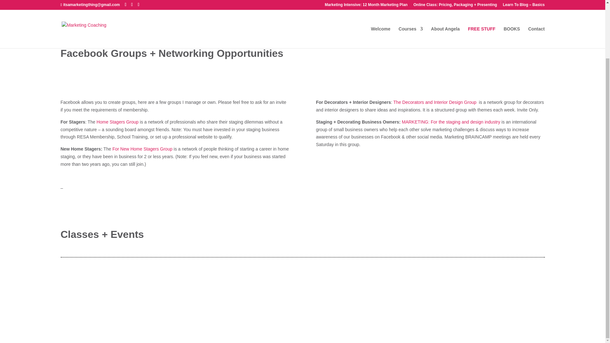  I want to click on For New Home Stagers Group, so click(143, 149).